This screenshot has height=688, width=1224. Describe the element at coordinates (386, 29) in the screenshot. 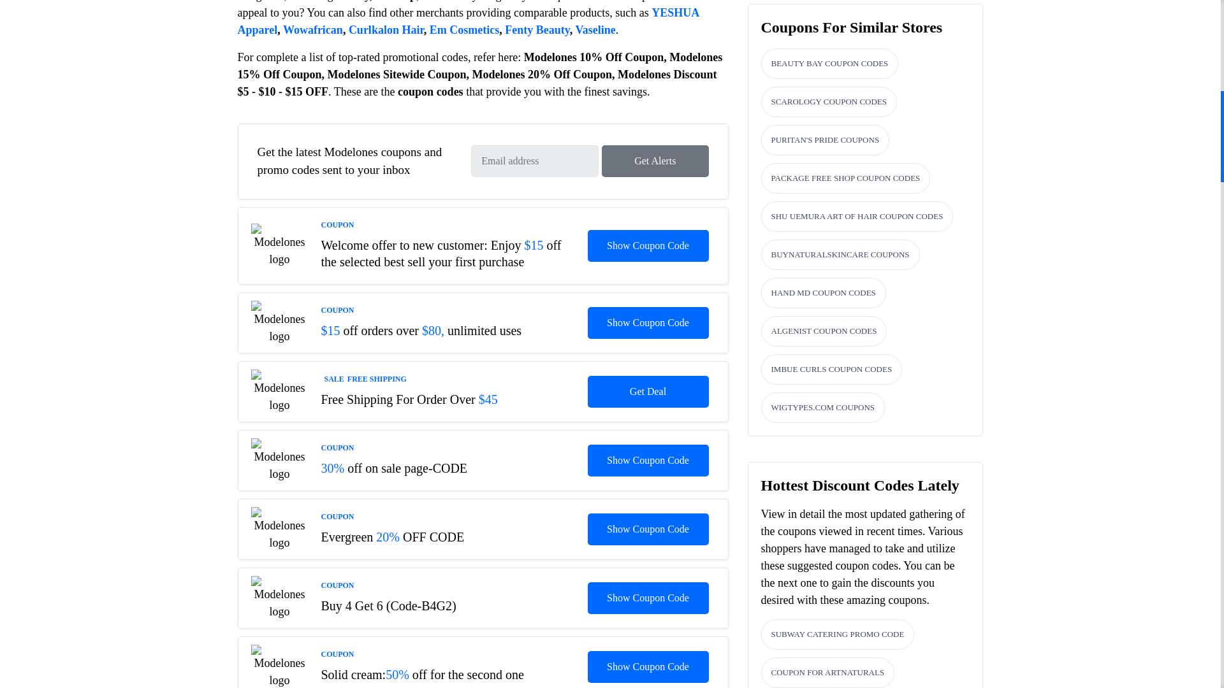

I see `Curlkalon Hair` at that location.